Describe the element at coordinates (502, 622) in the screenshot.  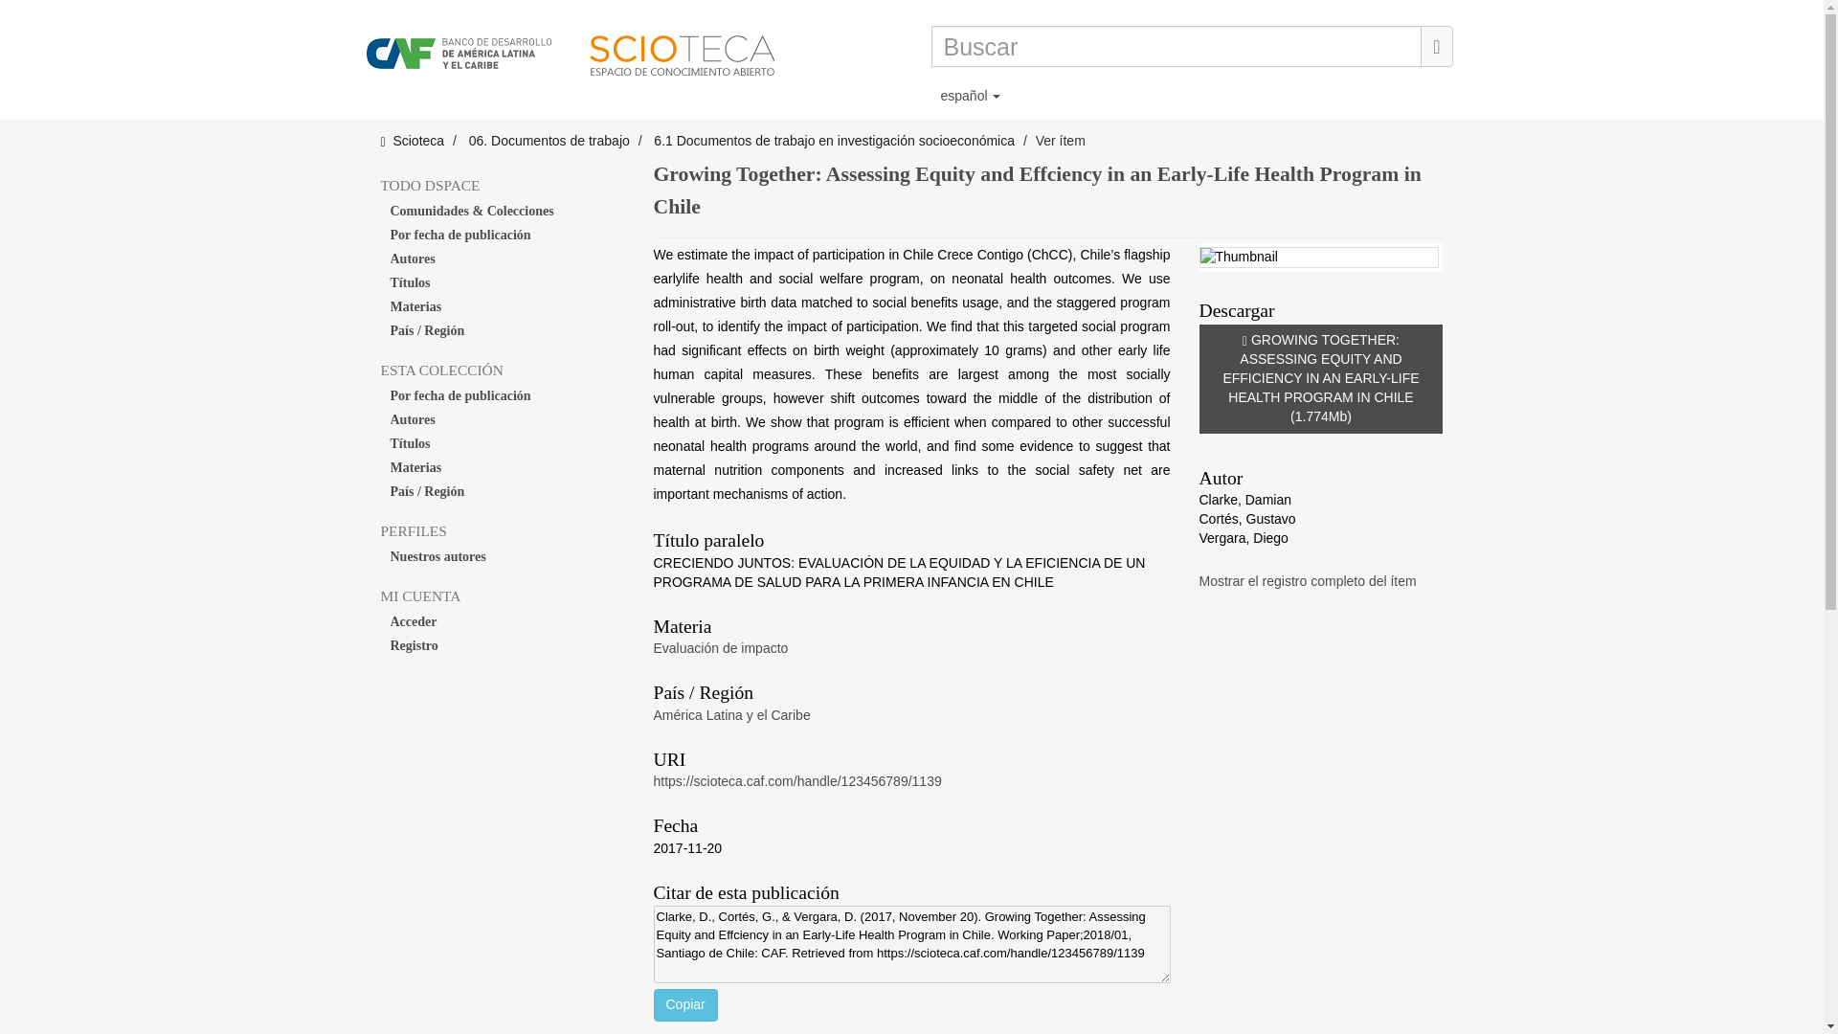
I see `Acceder` at that location.